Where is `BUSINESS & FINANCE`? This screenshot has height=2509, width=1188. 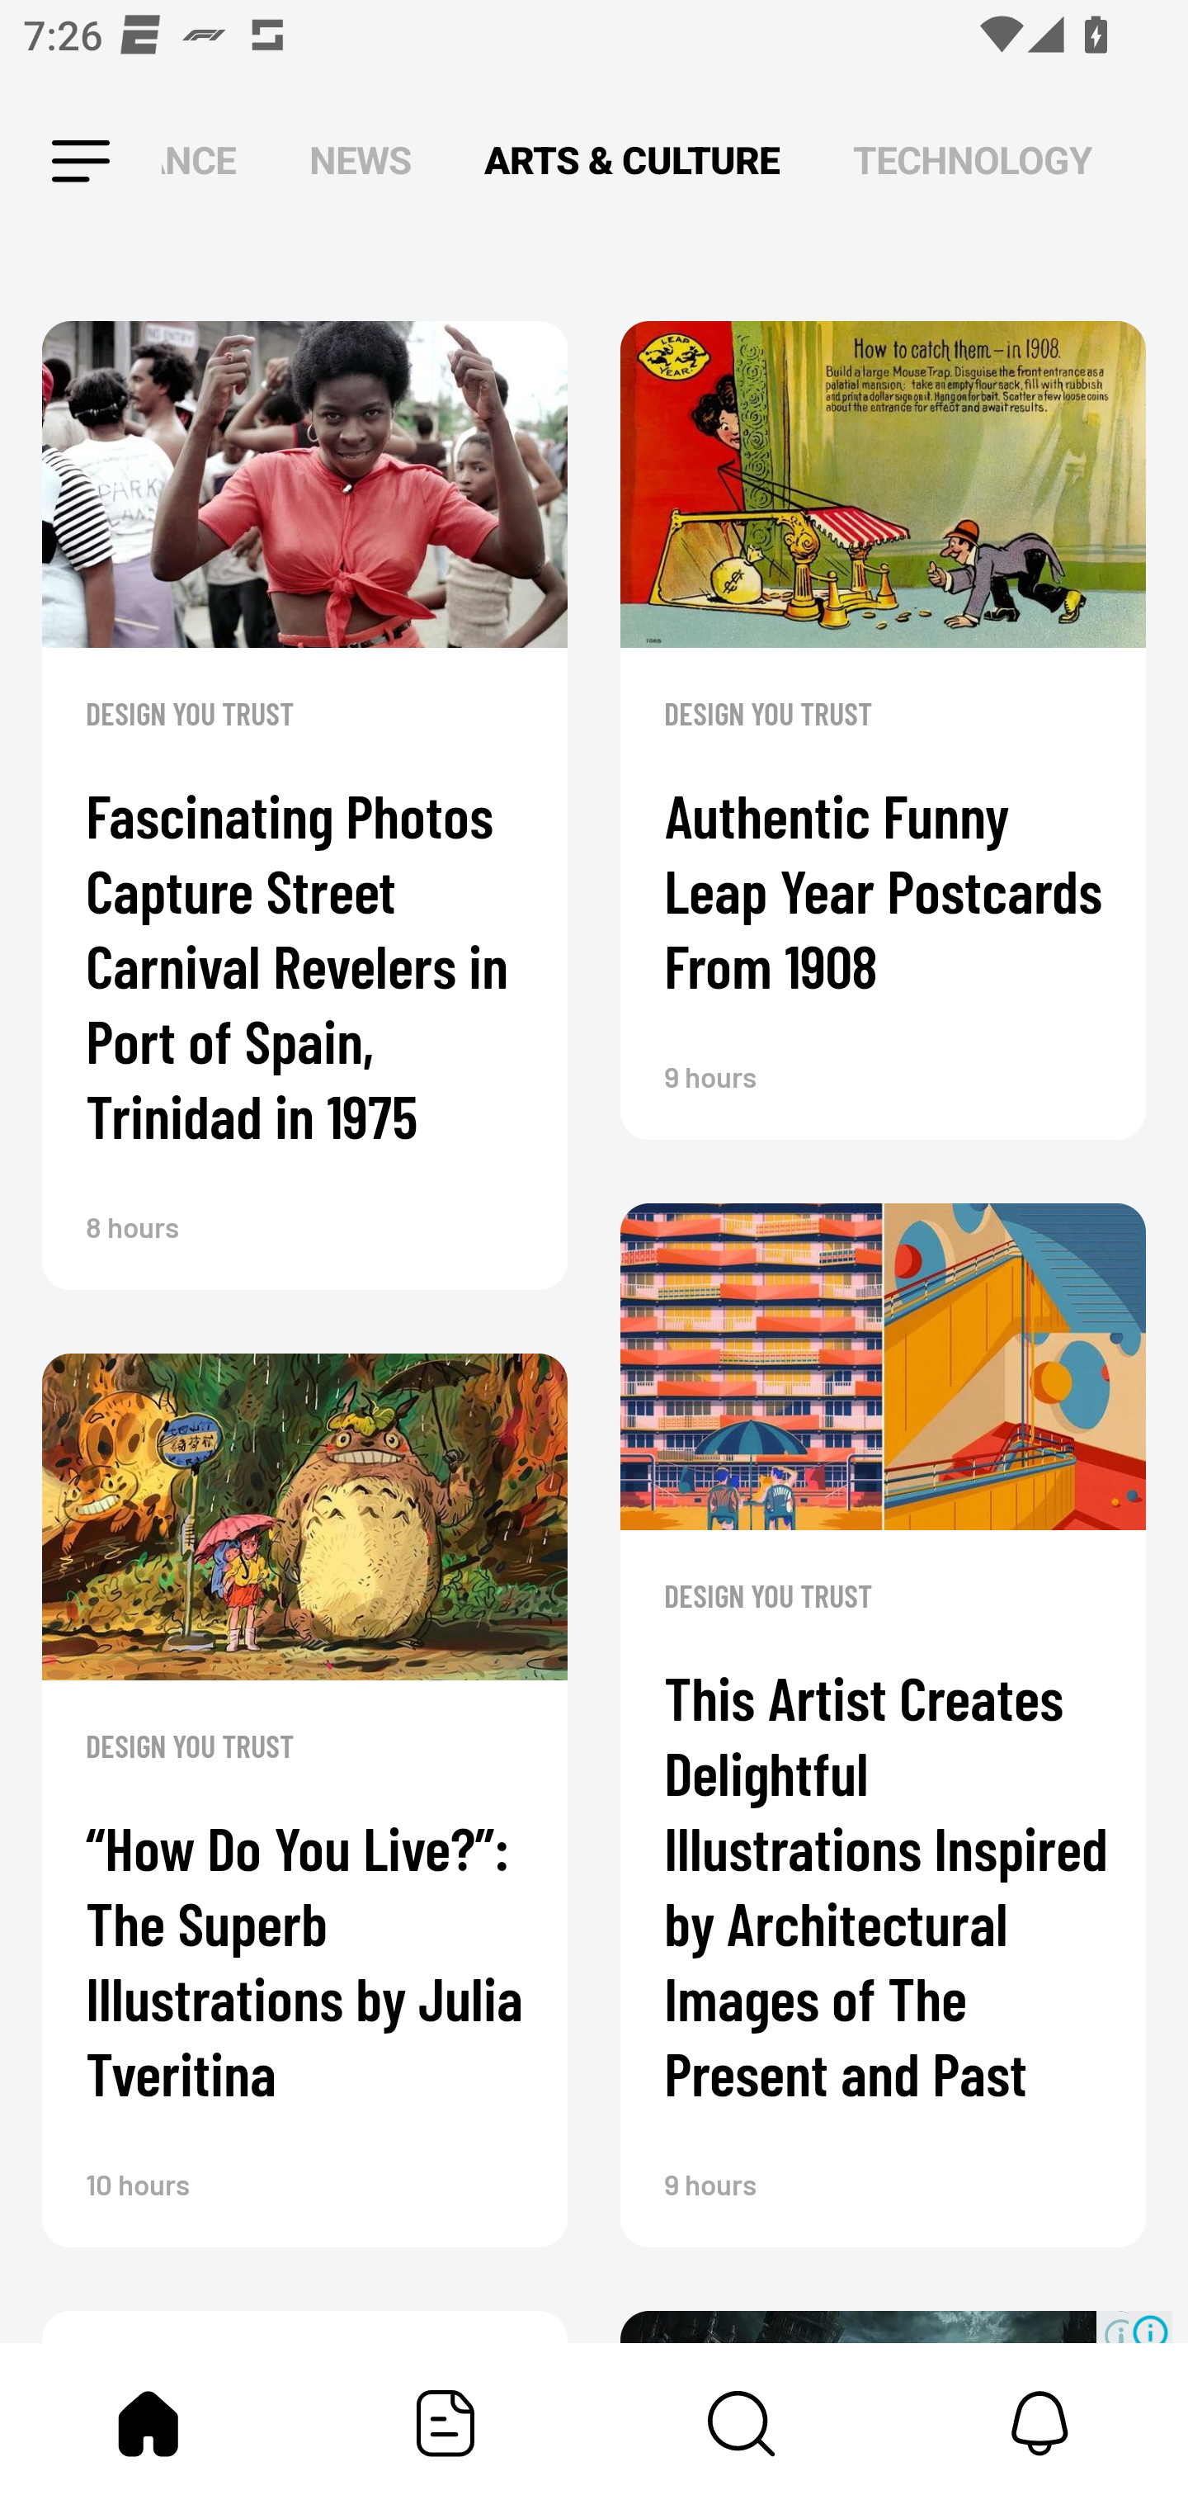
BUSINESS & FINANCE is located at coordinates (198, 162).